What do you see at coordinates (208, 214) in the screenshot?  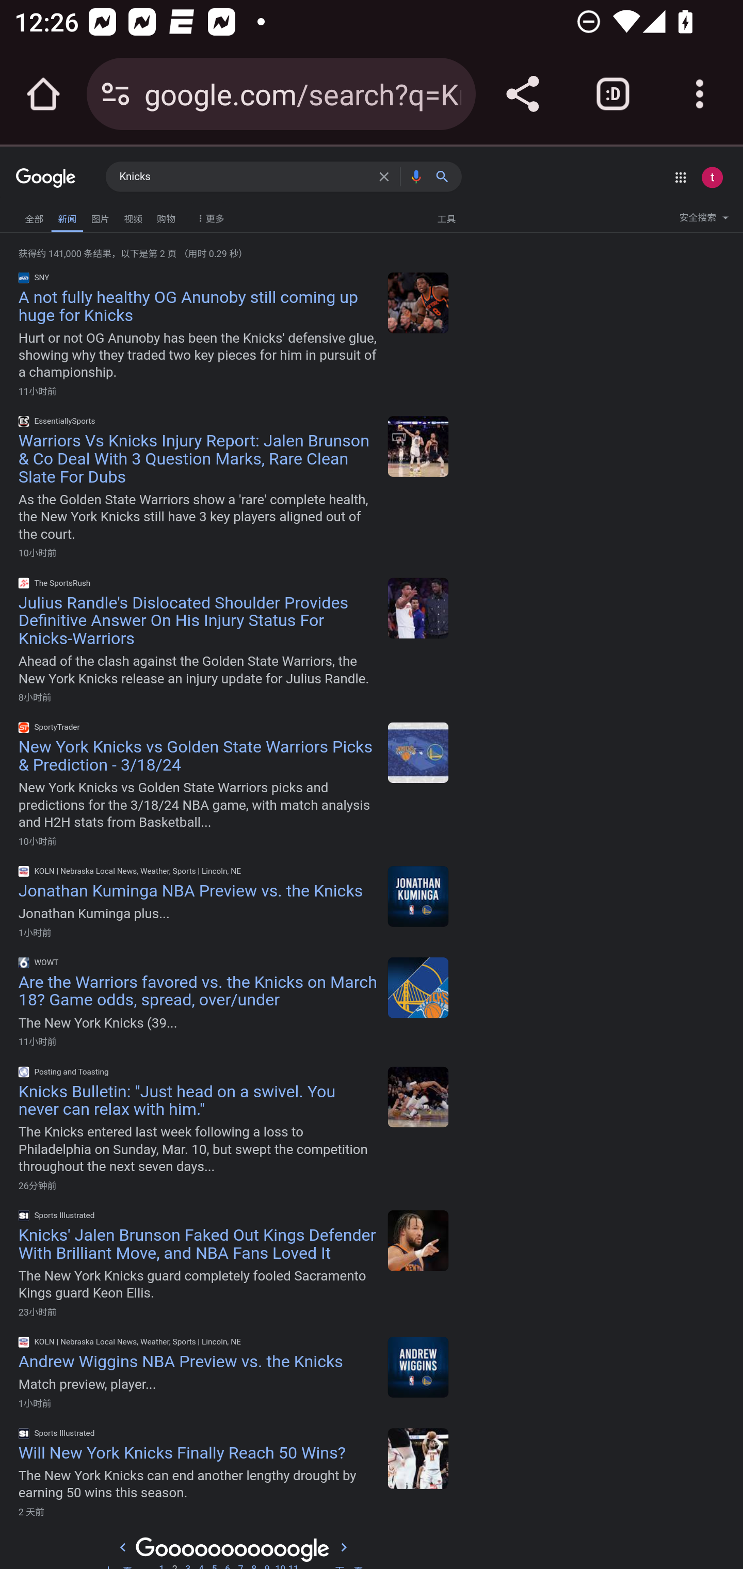 I see `More Filters` at bounding box center [208, 214].